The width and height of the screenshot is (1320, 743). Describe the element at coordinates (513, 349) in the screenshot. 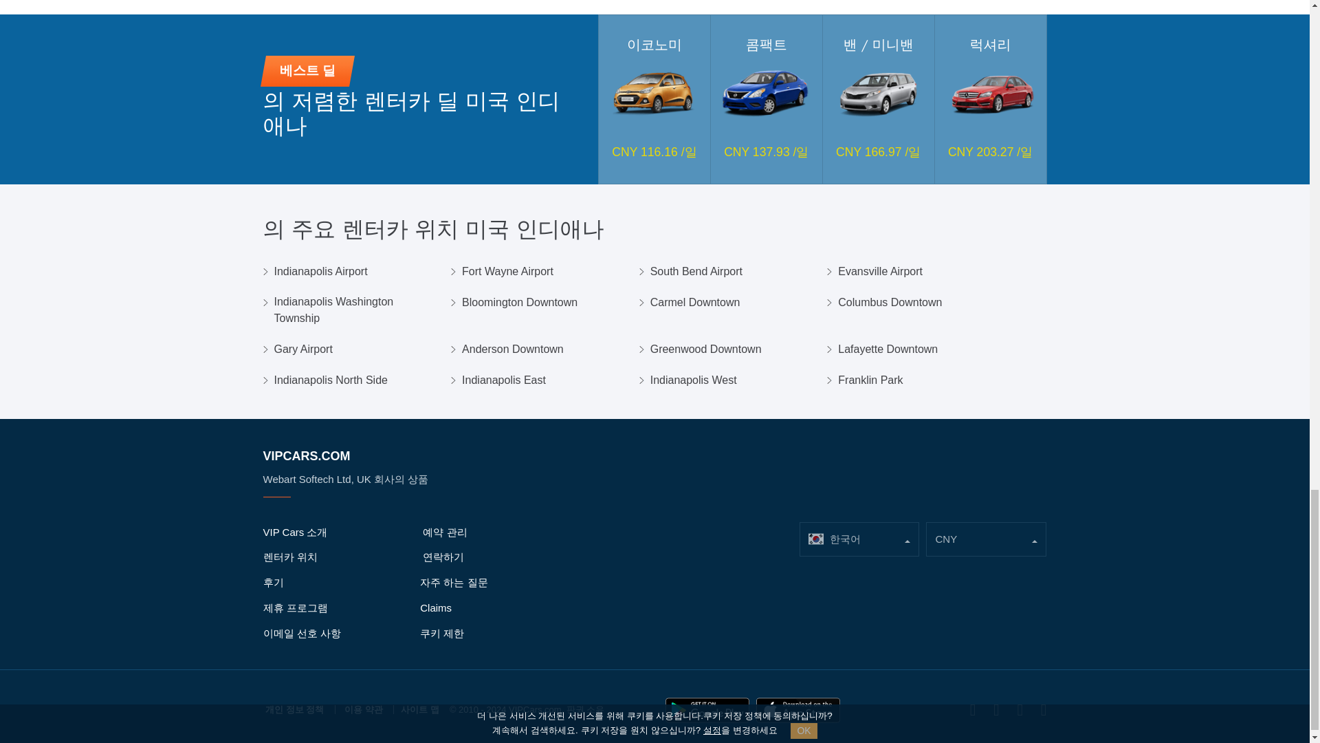

I see `Anderson Downtown` at that location.